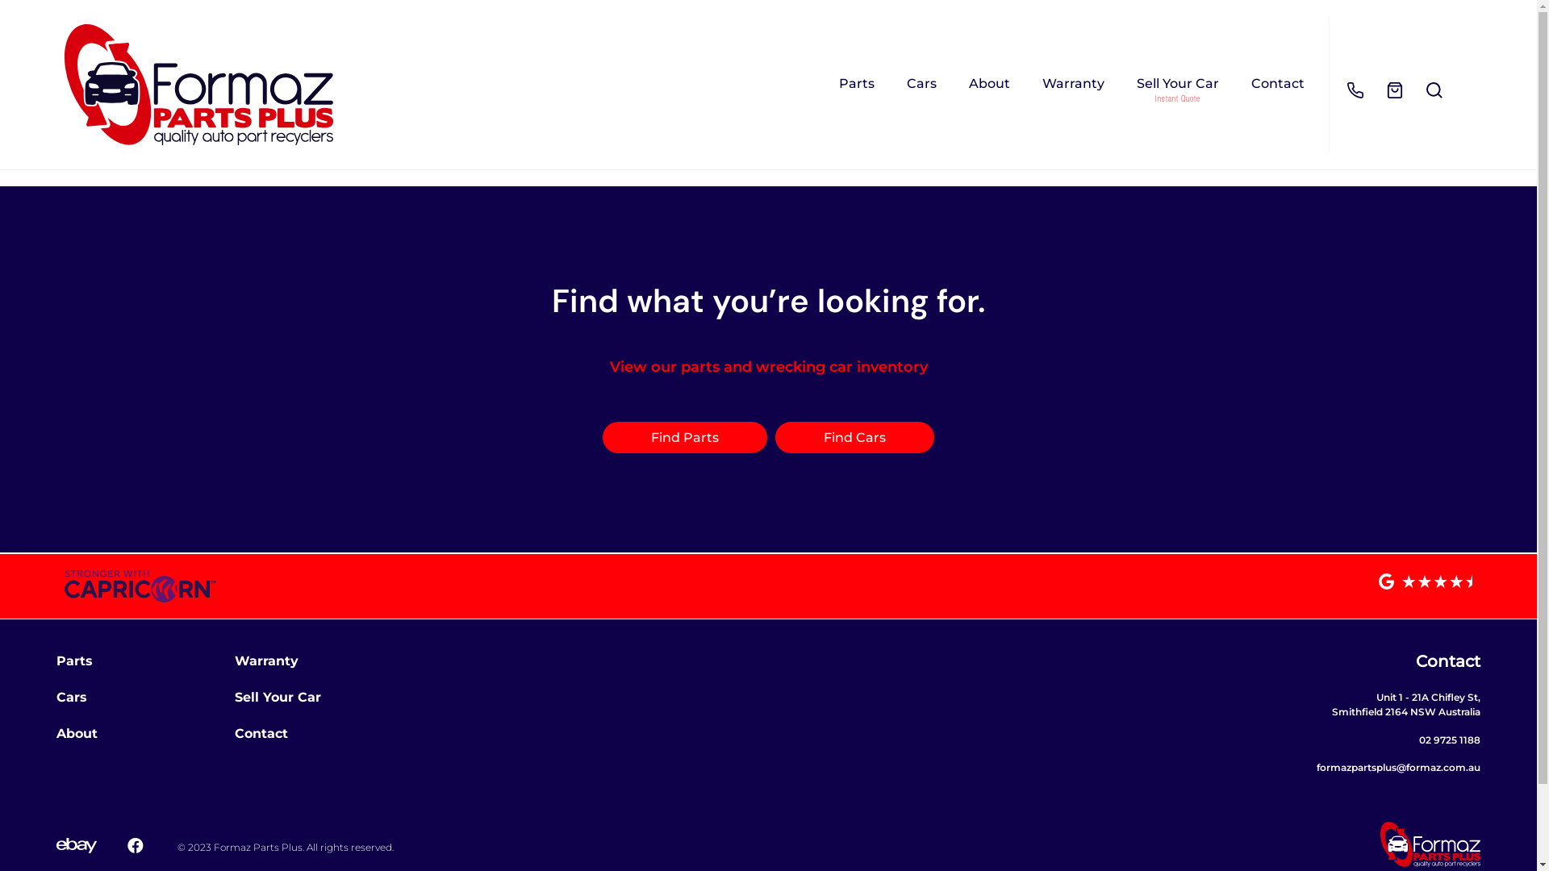  I want to click on Warranty, so click(1073, 84).